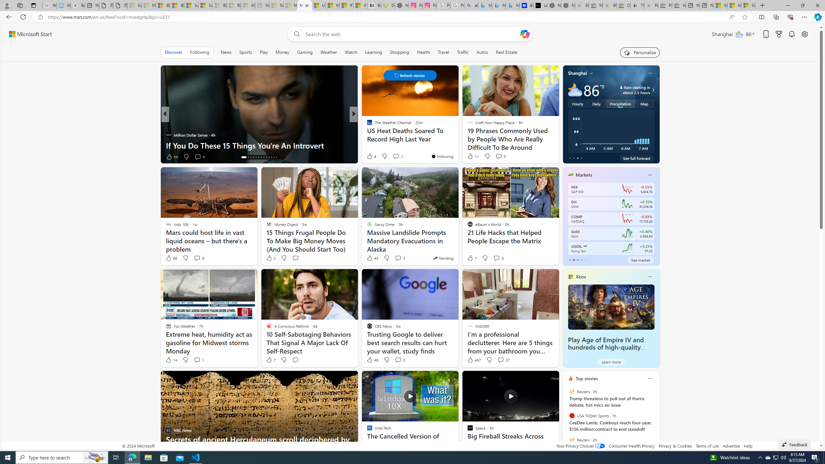  What do you see at coordinates (366, 135) in the screenshot?
I see `The Register` at bounding box center [366, 135].